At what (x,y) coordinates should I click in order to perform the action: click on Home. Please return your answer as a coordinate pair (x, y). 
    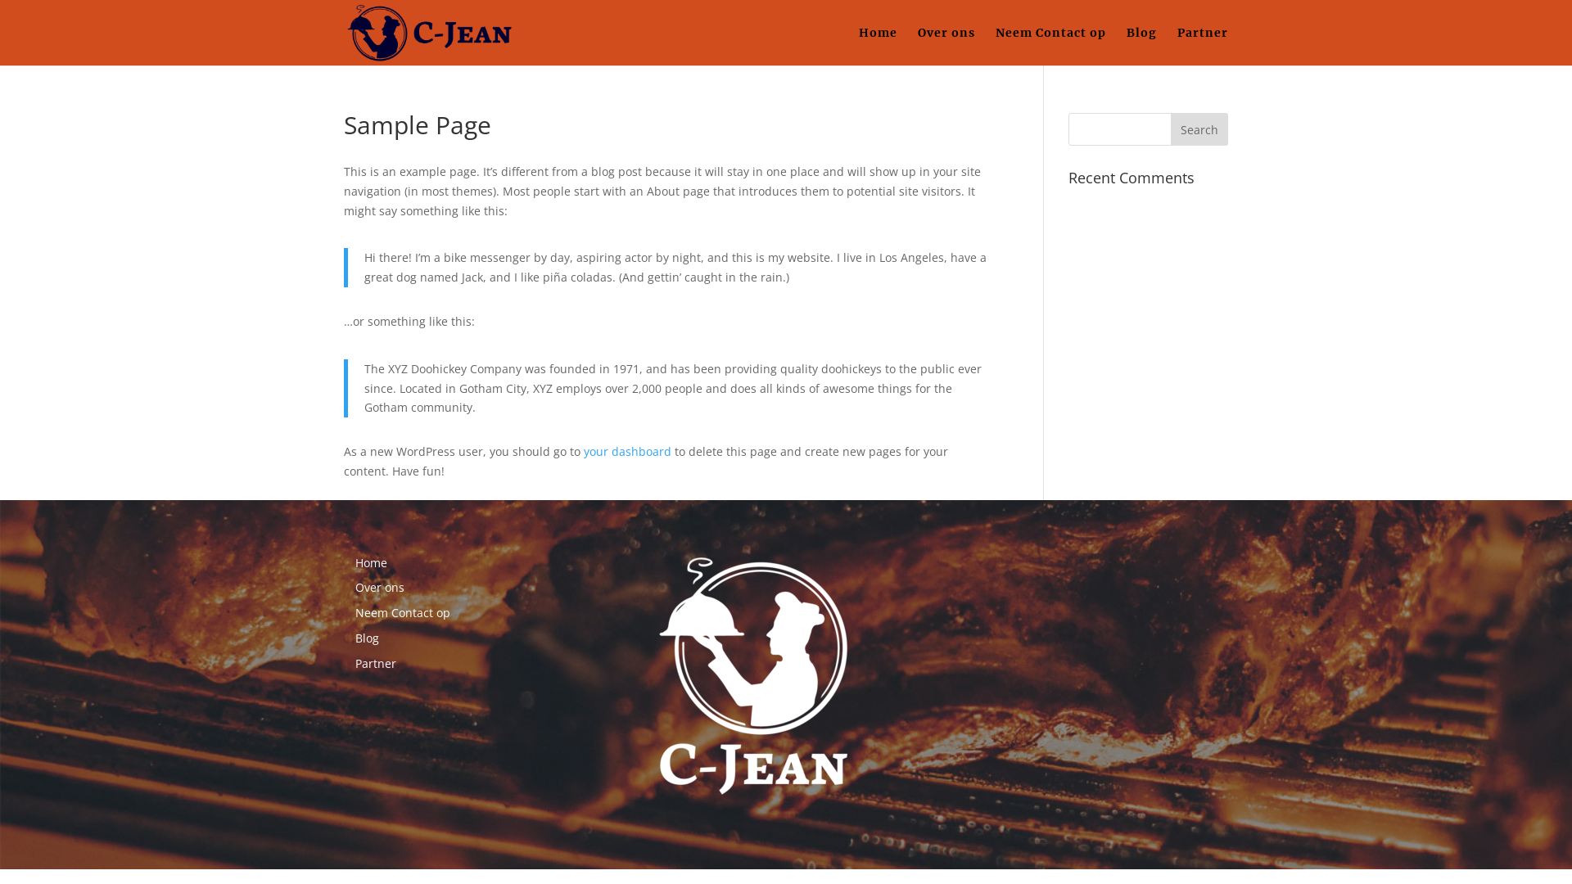
    Looking at the image, I should click on (372, 563).